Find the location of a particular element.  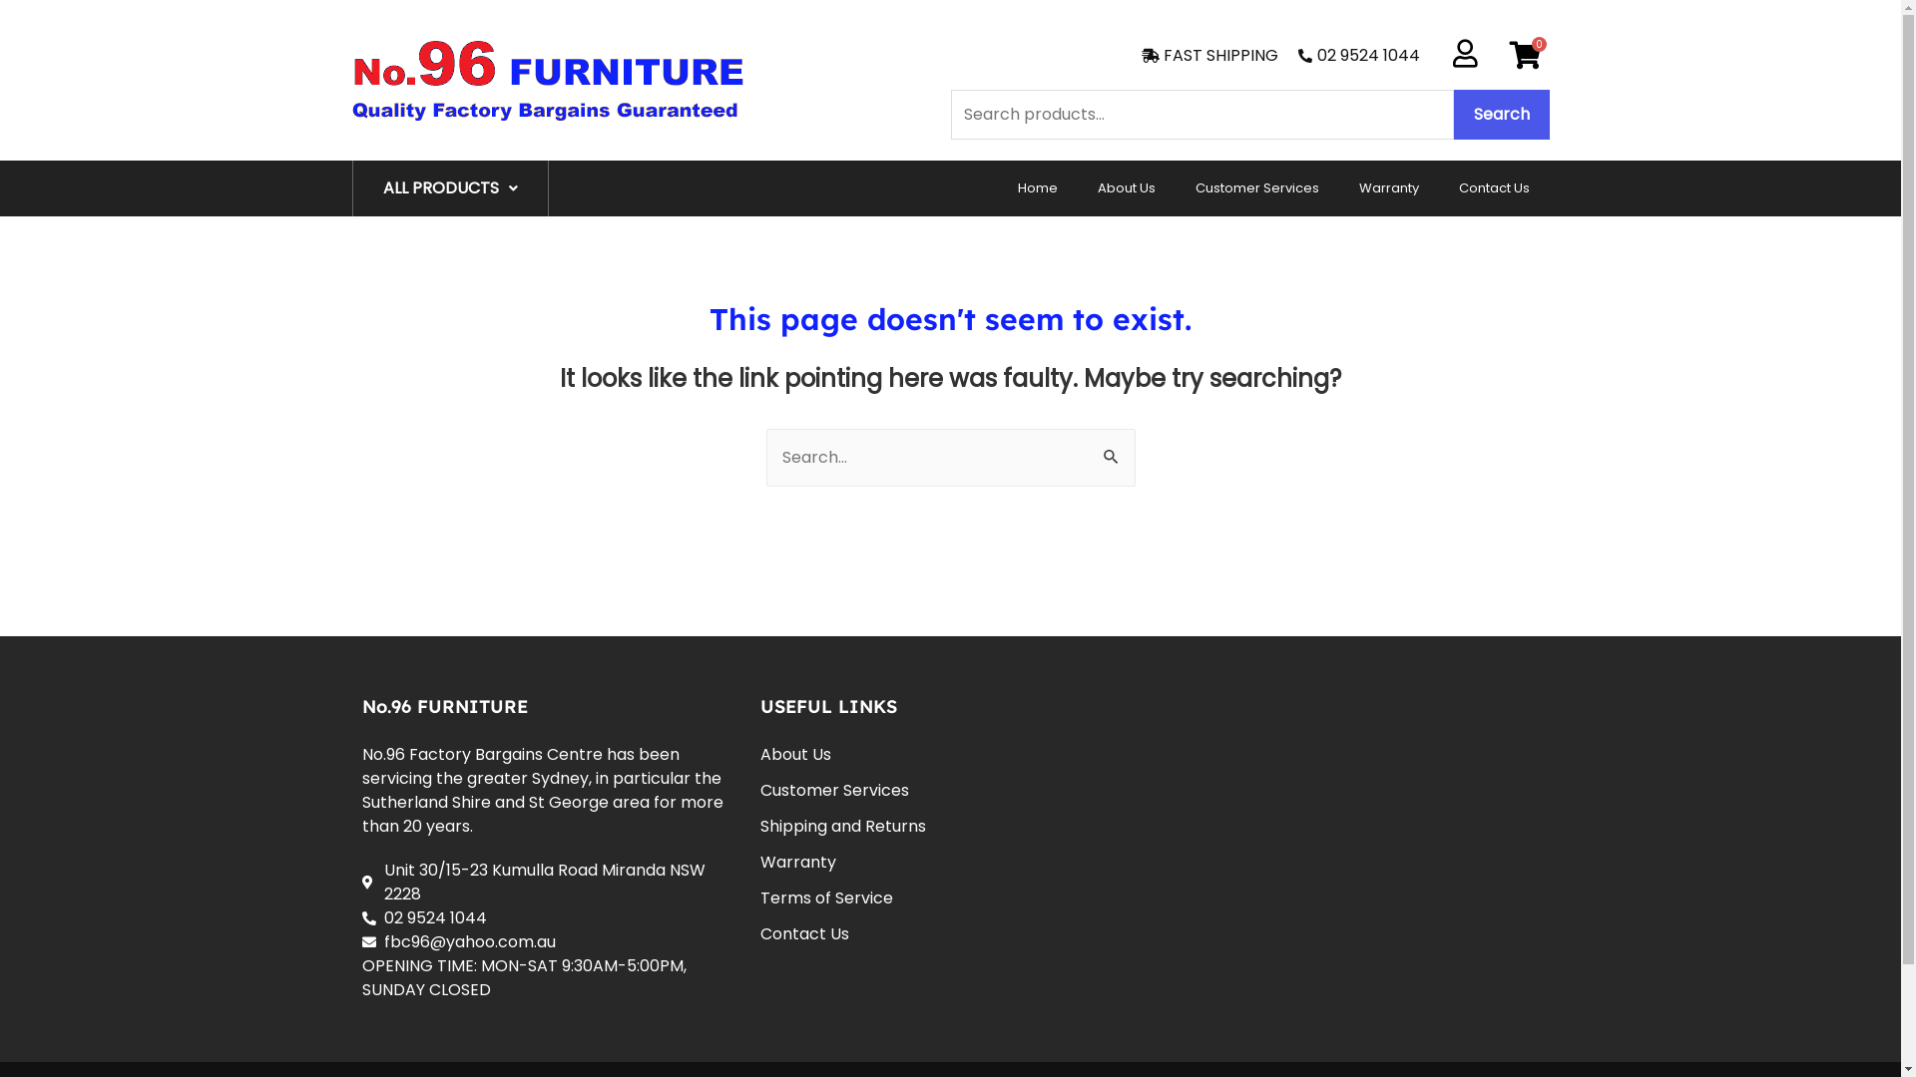

0 is located at coordinates (1525, 56).